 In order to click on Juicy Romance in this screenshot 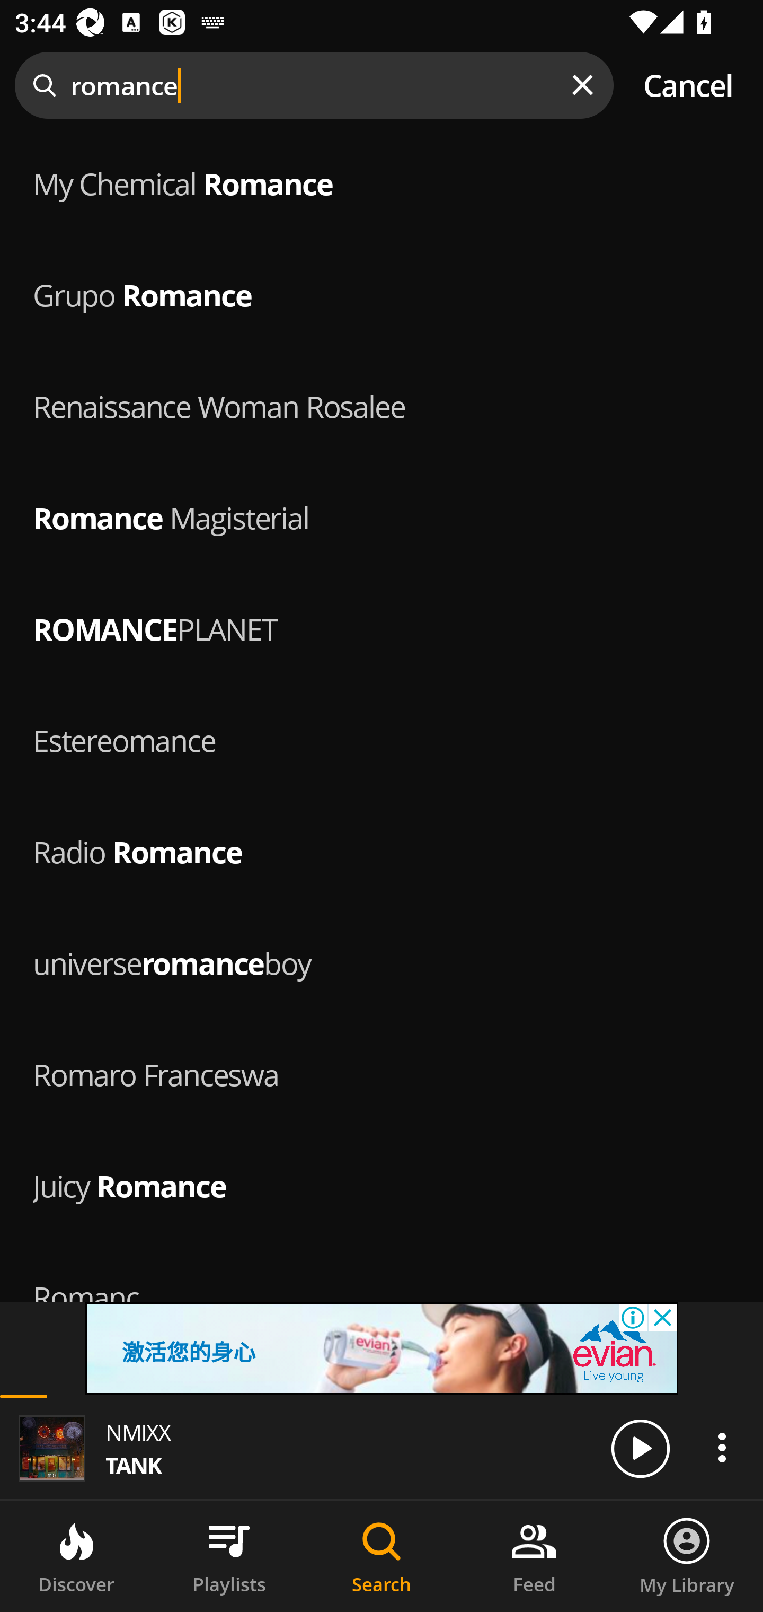, I will do `click(381, 1184)`.